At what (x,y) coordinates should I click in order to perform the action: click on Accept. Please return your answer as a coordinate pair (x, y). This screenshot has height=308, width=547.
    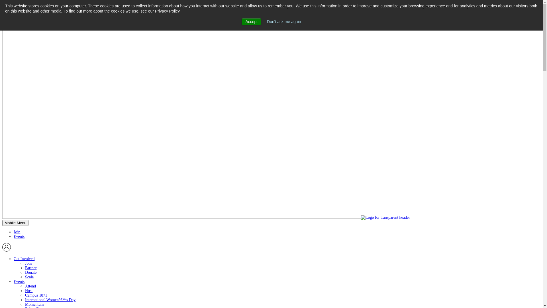
    Looking at the image, I should click on (251, 22).